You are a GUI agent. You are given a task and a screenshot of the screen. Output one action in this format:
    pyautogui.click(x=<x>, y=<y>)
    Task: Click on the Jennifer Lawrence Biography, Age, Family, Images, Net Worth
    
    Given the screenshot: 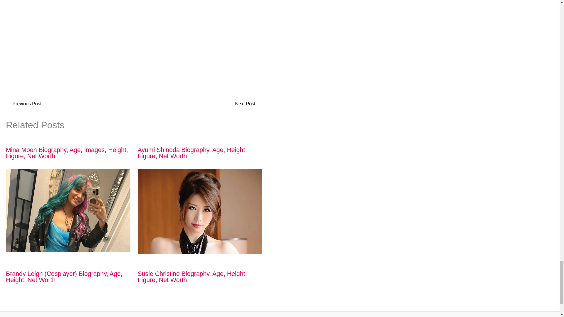 What is the action you would take?
    pyautogui.click(x=23, y=104)
    